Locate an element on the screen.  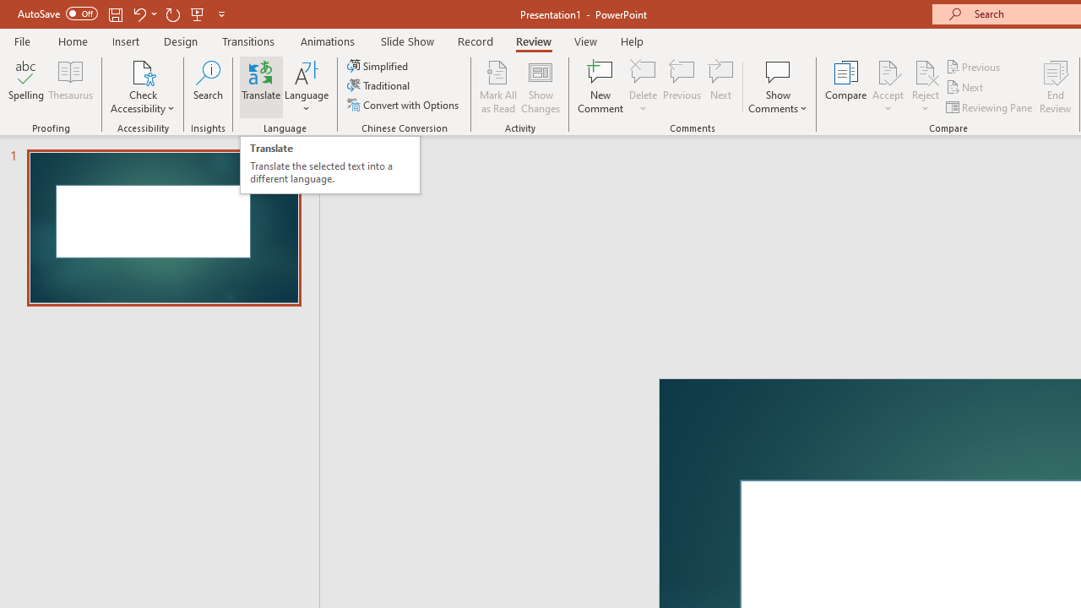
Convert with Options... is located at coordinates (405, 105).